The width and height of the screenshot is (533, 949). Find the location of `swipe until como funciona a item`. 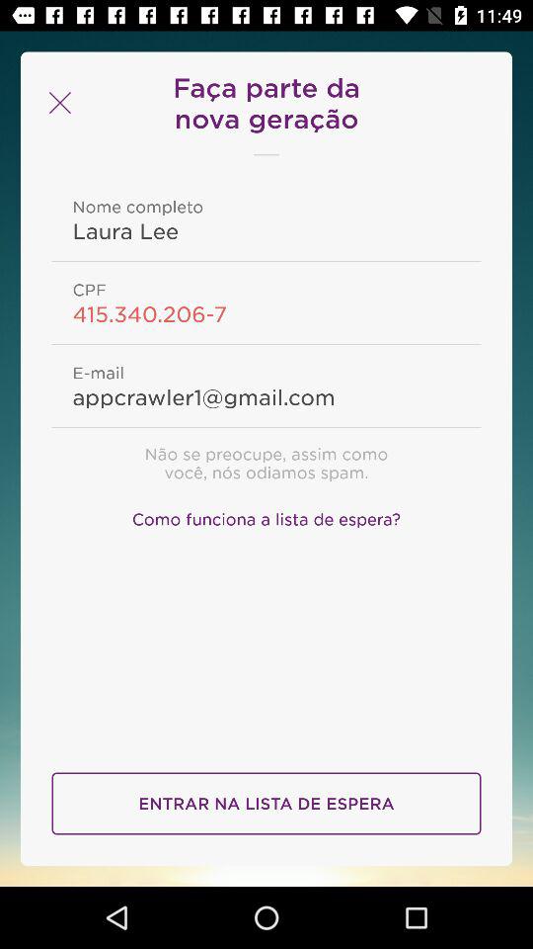

swipe until como funciona a item is located at coordinates (266, 516).